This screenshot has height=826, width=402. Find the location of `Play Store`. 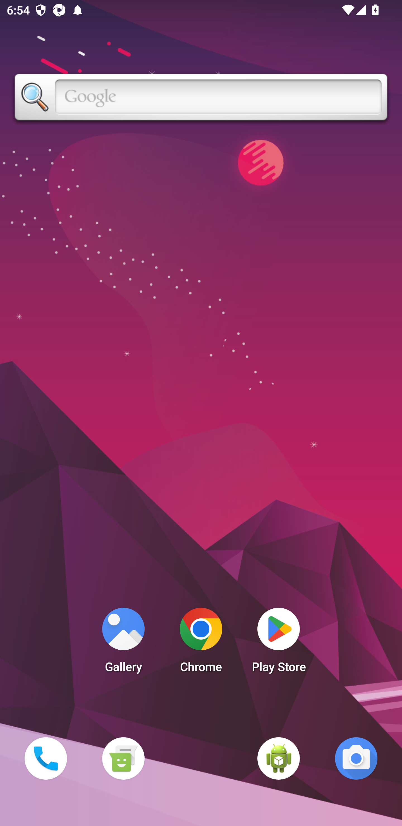

Play Store is located at coordinates (279, 643).